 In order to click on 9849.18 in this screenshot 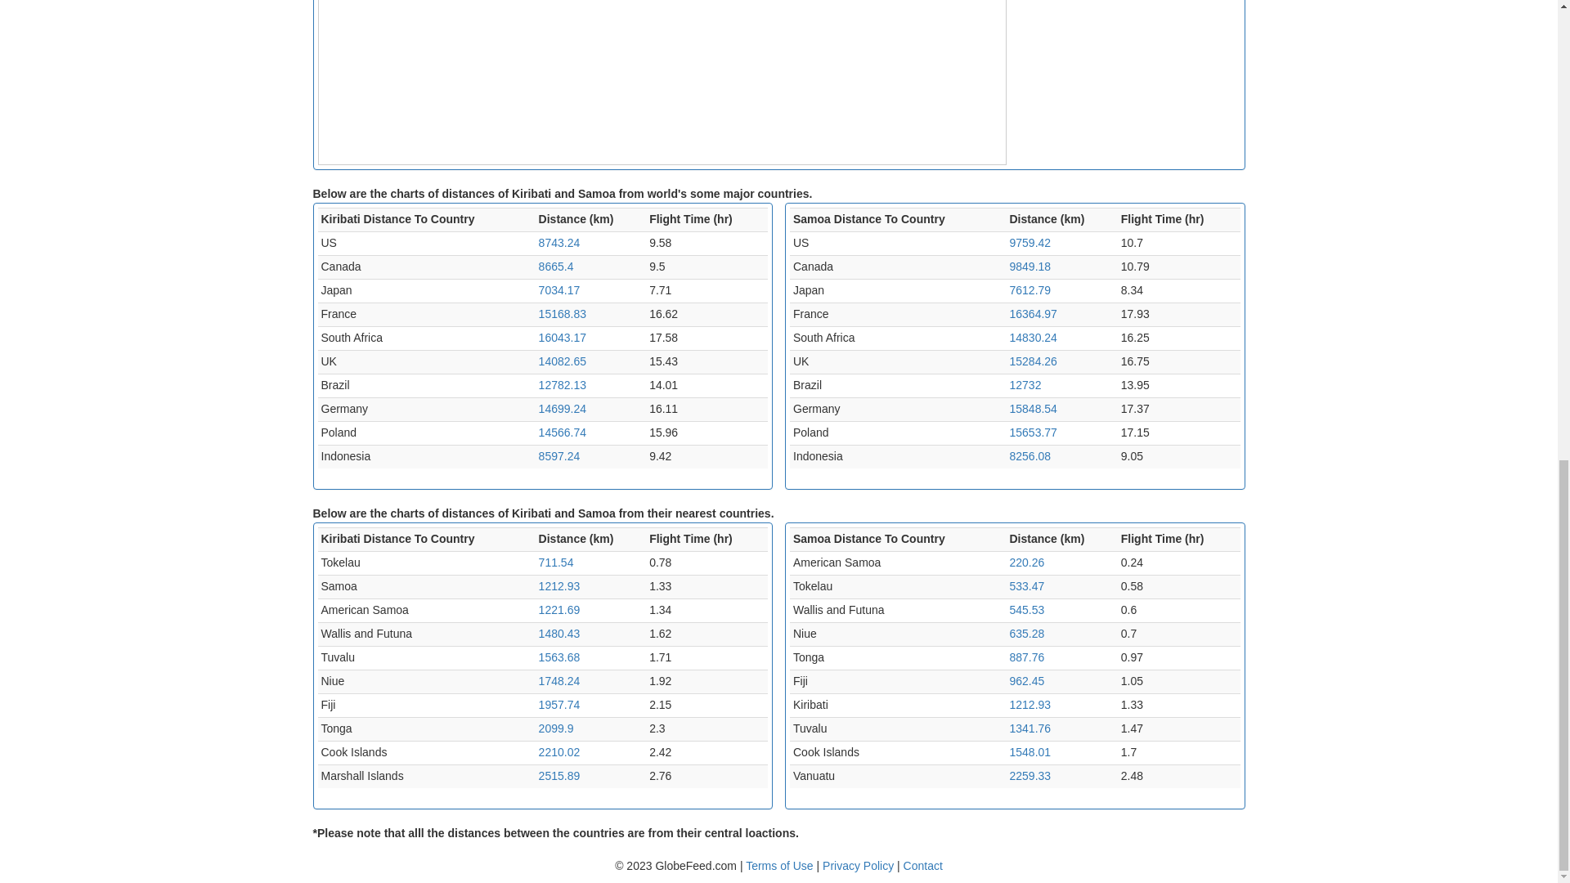, I will do `click(1029, 266)`.